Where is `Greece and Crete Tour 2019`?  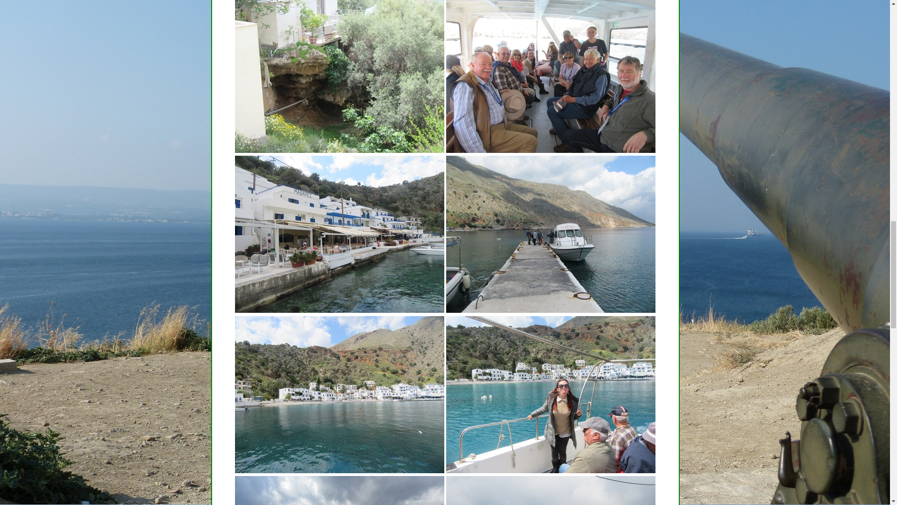 Greece and Crete Tour 2019 is located at coordinates (550, 234).